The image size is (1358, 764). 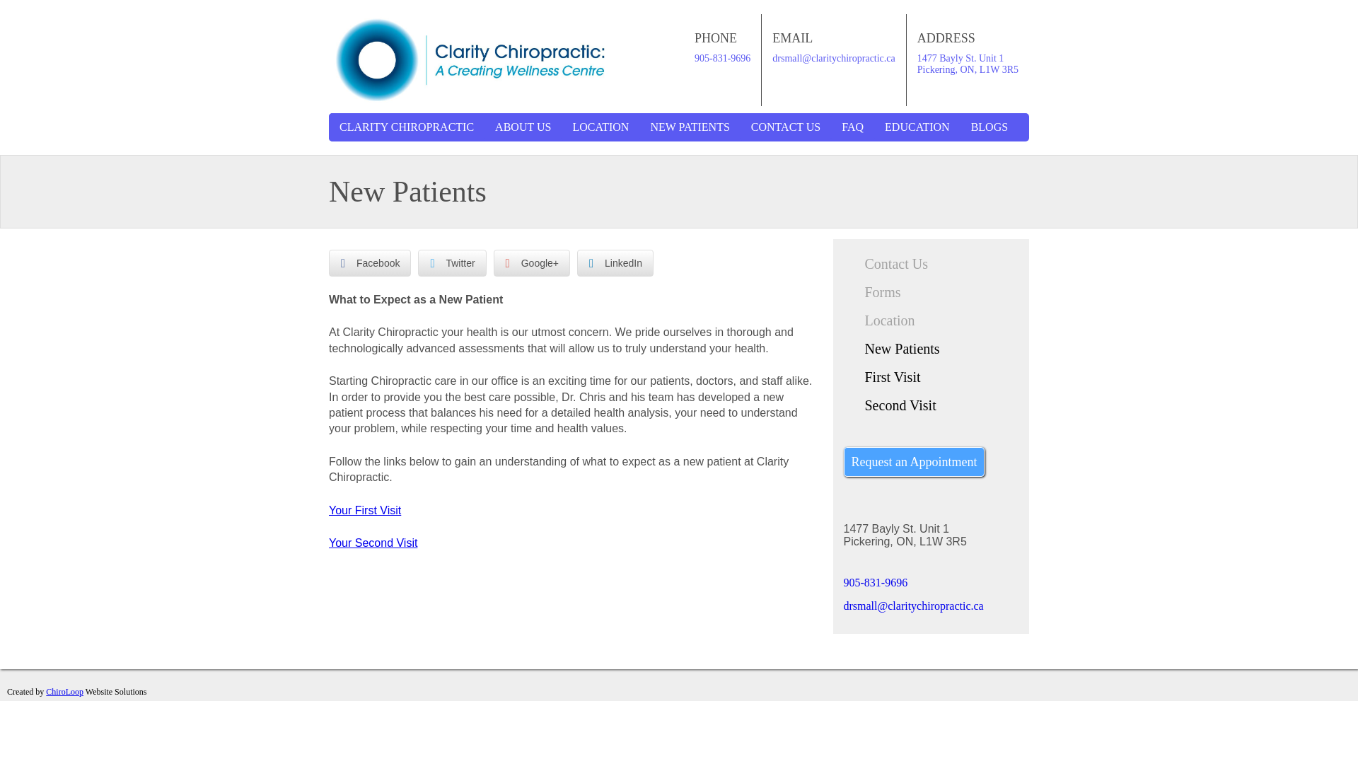 I want to click on Request an Appointment, so click(x=914, y=461).